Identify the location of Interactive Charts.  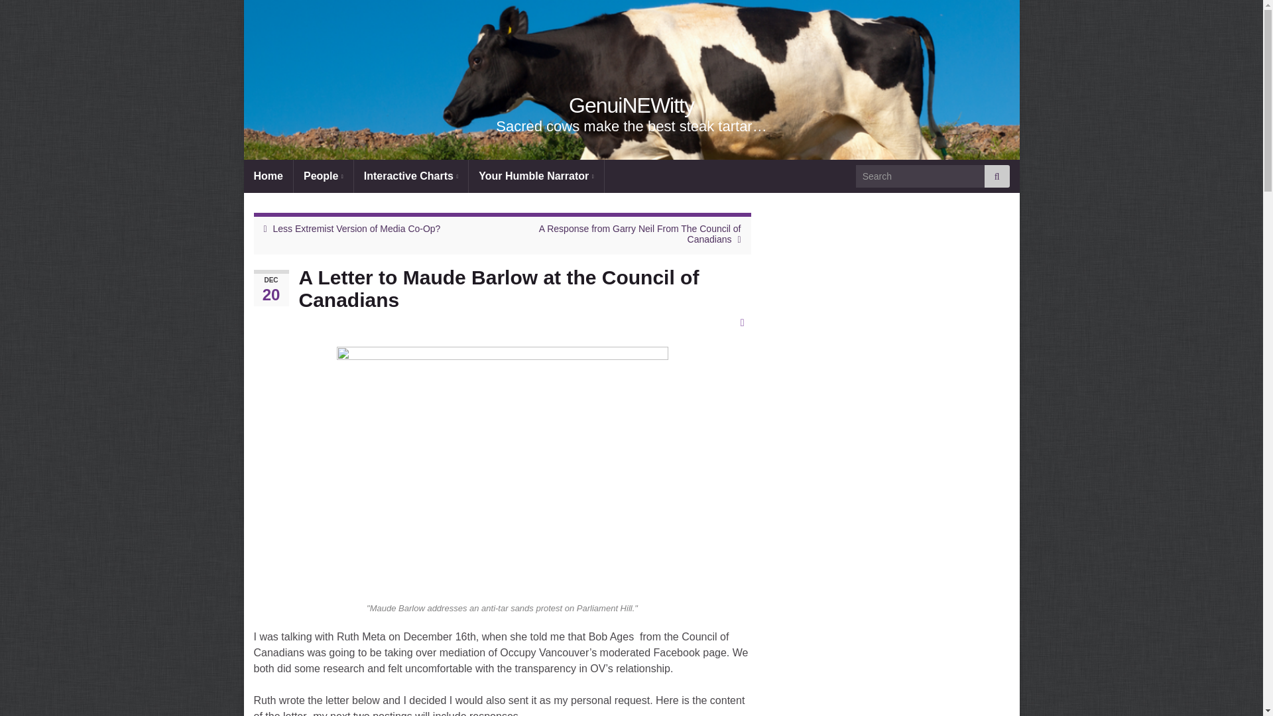
(411, 176).